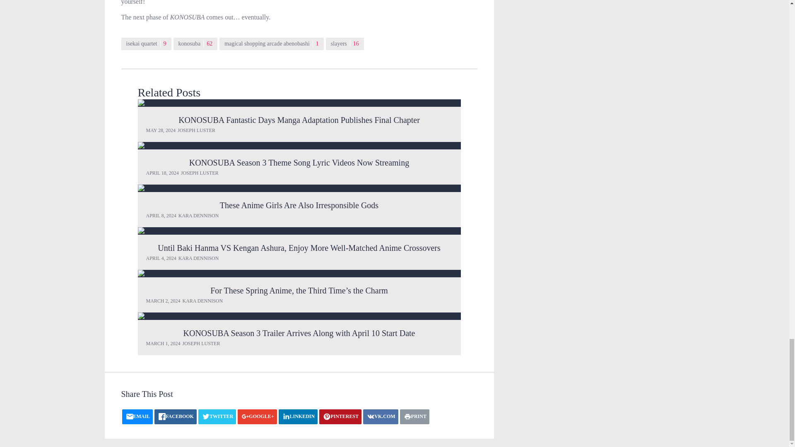  I want to click on These Anime Girls Are Also Irresponsible Gods, so click(299, 188).